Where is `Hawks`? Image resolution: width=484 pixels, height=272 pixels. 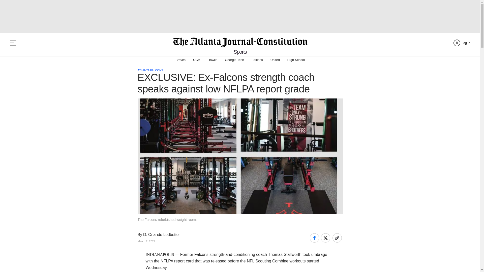
Hawks is located at coordinates (212, 60).